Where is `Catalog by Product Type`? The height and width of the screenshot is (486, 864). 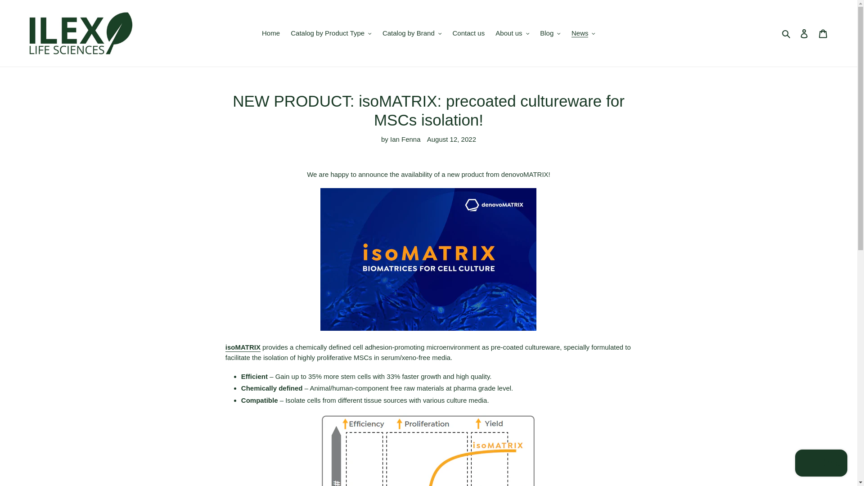 Catalog by Product Type is located at coordinates (331, 33).